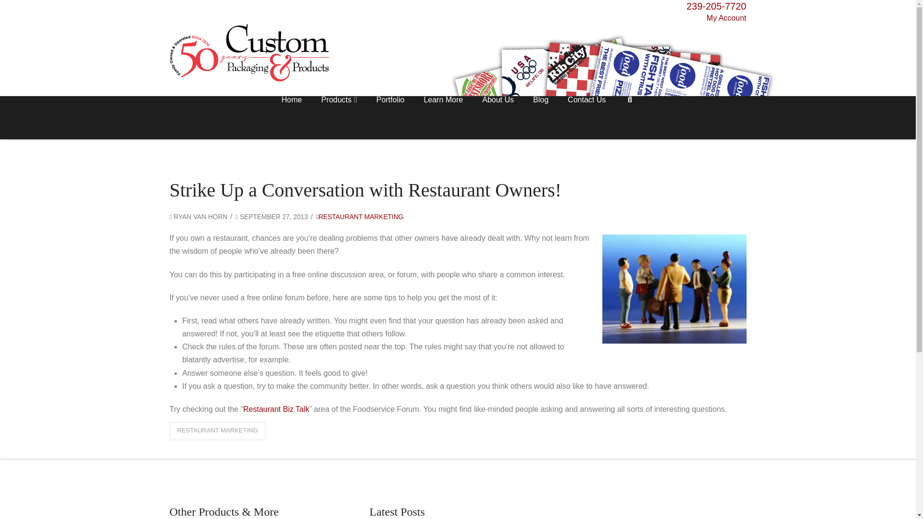 Image resolution: width=923 pixels, height=519 pixels. What do you see at coordinates (586, 117) in the screenshot?
I see `Contact Us` at bounding box center [586, 117].